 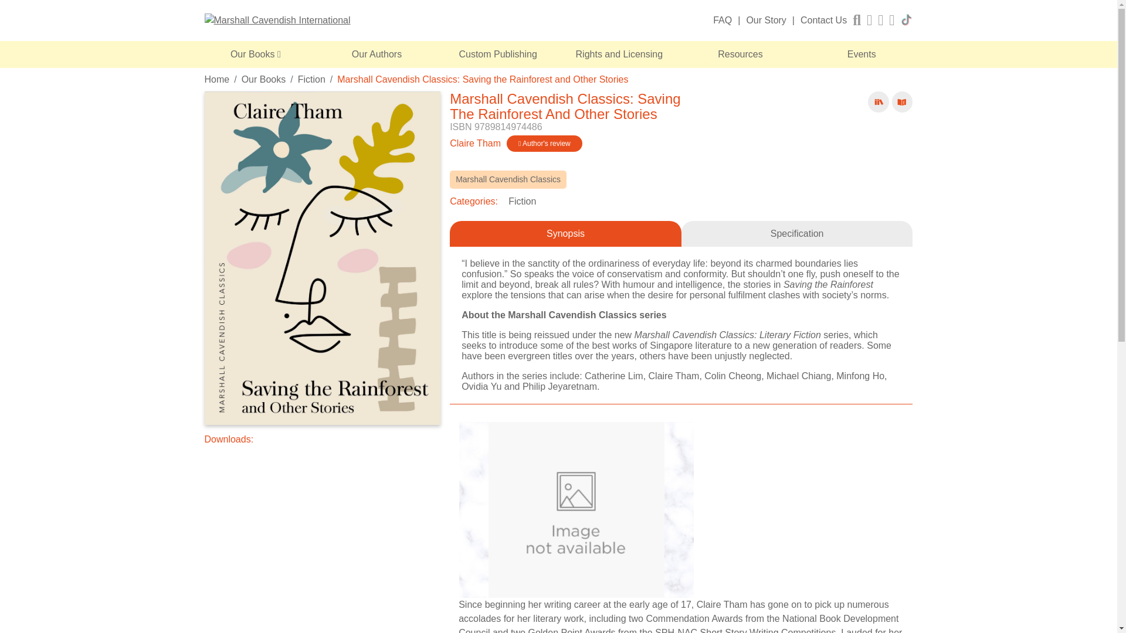 What do you see at coordinates (861, 54) in the screenshot?
I see `Events` at bounding box center [861, 54].